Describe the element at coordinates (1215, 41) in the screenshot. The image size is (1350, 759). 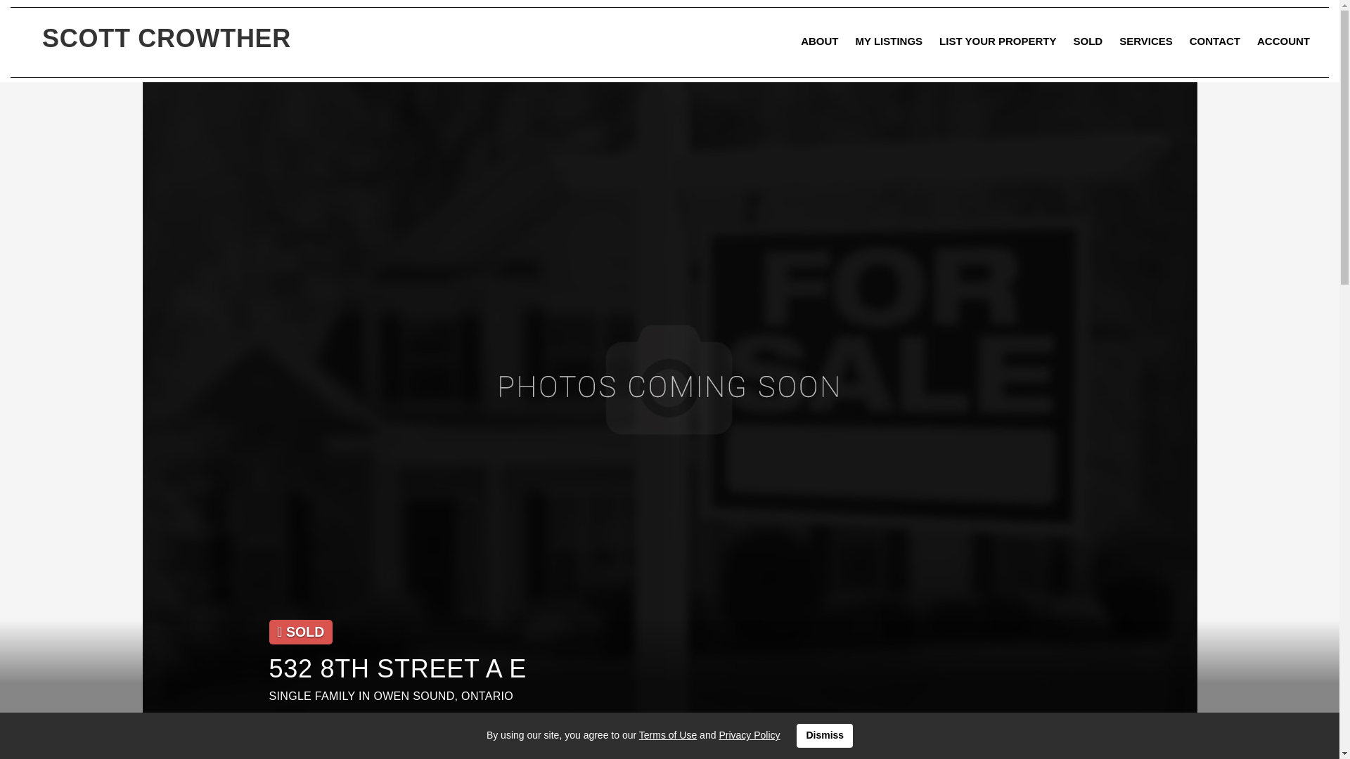
I see `CONTACT` at that location.